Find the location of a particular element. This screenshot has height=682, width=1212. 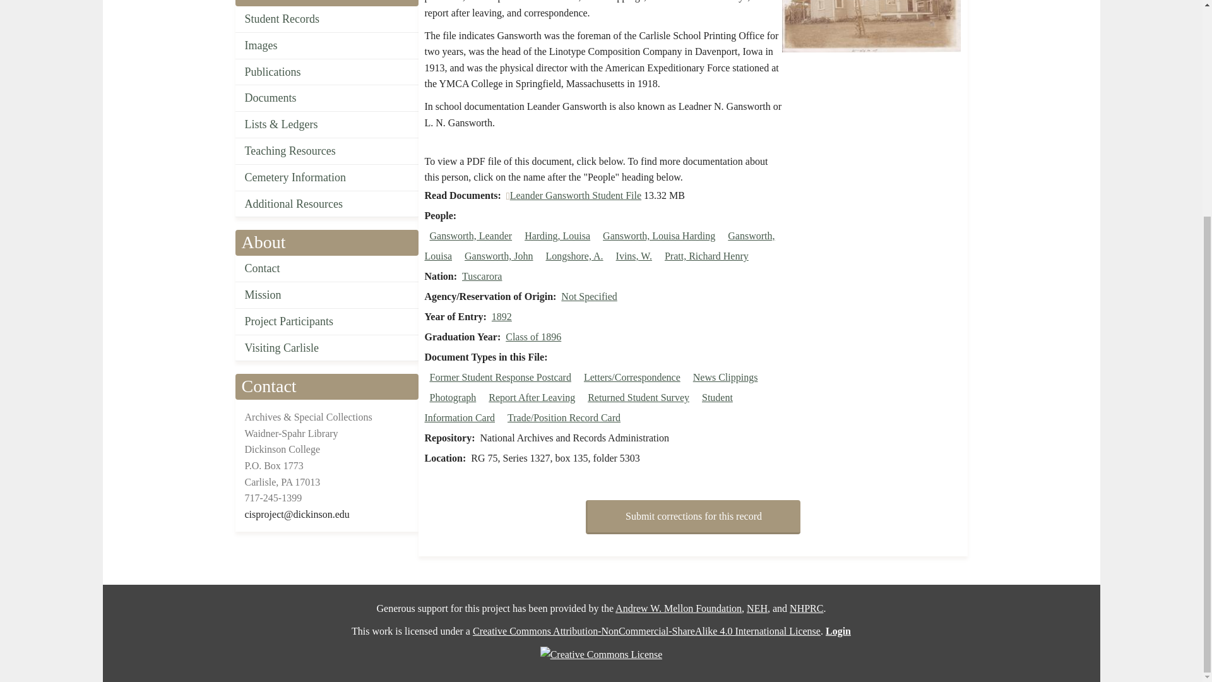

Teaching Resources is located at coordinates (326, 152).